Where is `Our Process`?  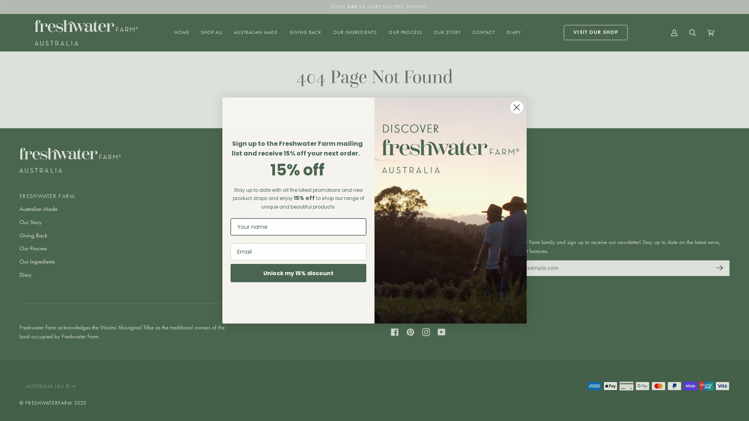 Our Process is located at coordinates (33, 248).